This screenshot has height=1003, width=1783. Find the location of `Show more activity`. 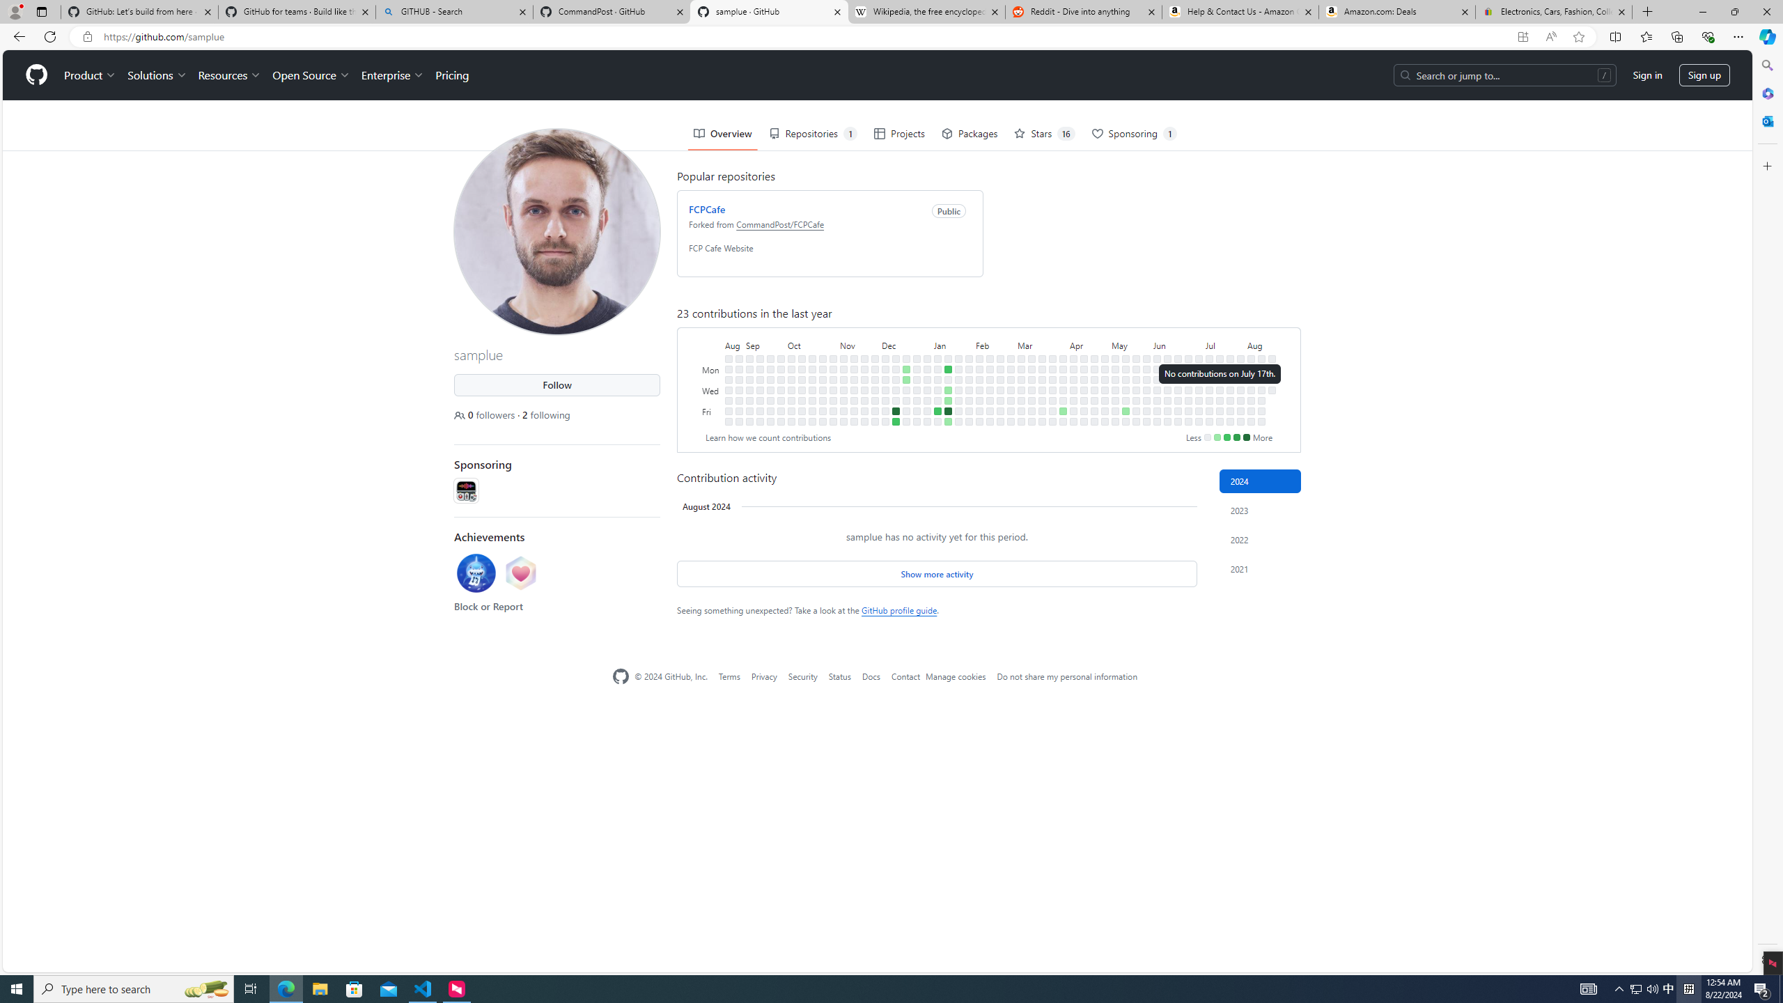

Show more activity is located at coordinates (936, 573).